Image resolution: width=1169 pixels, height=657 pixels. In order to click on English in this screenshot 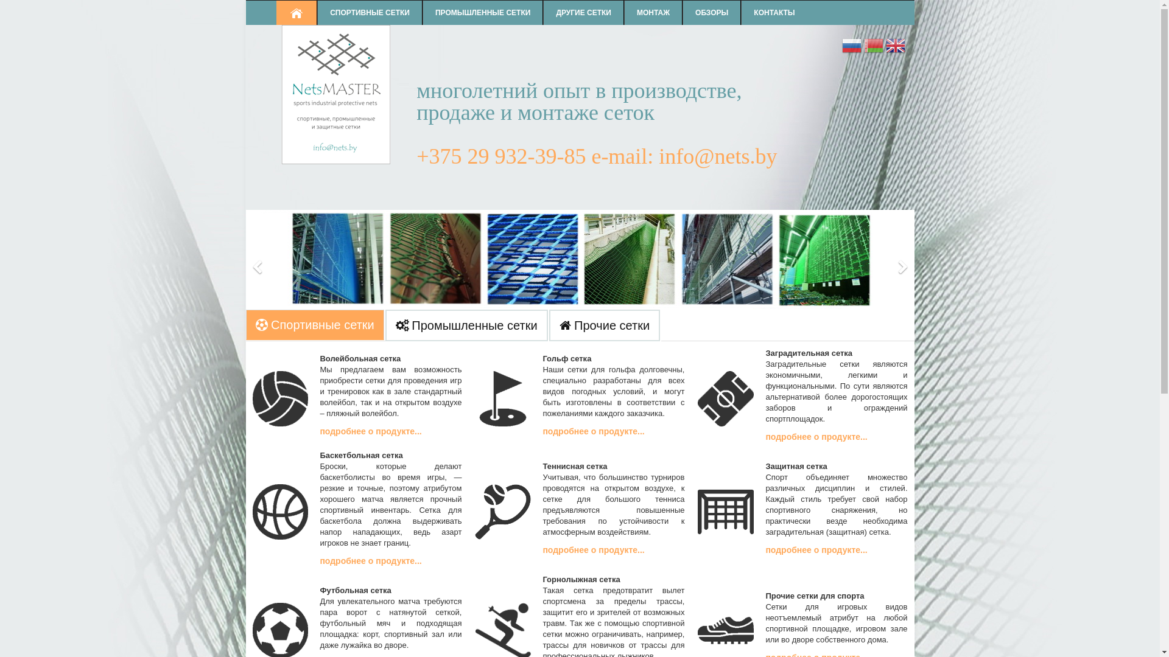, I will do `click(895, 47)`.